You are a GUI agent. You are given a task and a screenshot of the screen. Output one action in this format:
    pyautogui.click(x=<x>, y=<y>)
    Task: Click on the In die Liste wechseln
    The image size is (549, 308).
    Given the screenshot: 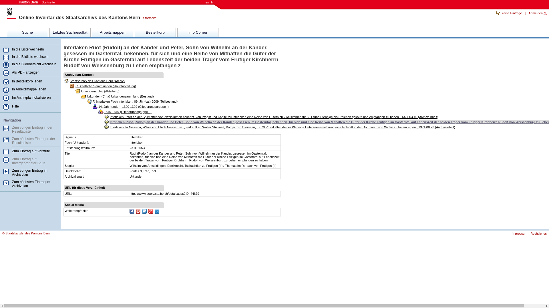 What is the action you would take?
    pyautogui.click(x=28, y=49)
    